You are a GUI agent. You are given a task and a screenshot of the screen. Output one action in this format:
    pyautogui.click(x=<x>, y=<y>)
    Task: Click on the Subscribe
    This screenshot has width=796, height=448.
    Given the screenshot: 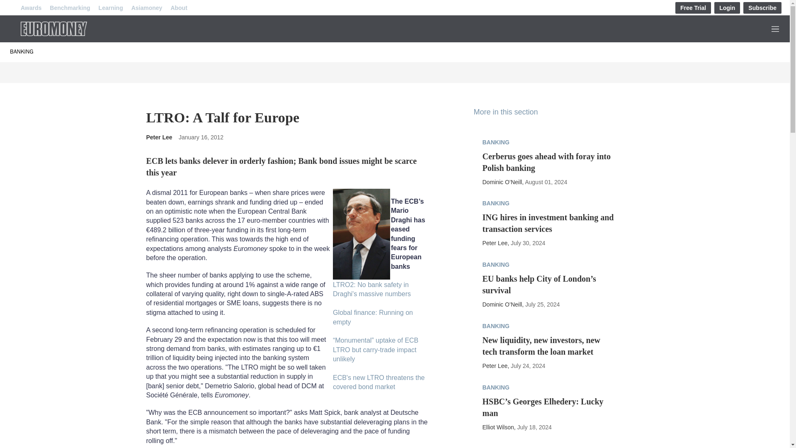 What is the action you would take?
    pyautogui.click(x=762, y=7)
    